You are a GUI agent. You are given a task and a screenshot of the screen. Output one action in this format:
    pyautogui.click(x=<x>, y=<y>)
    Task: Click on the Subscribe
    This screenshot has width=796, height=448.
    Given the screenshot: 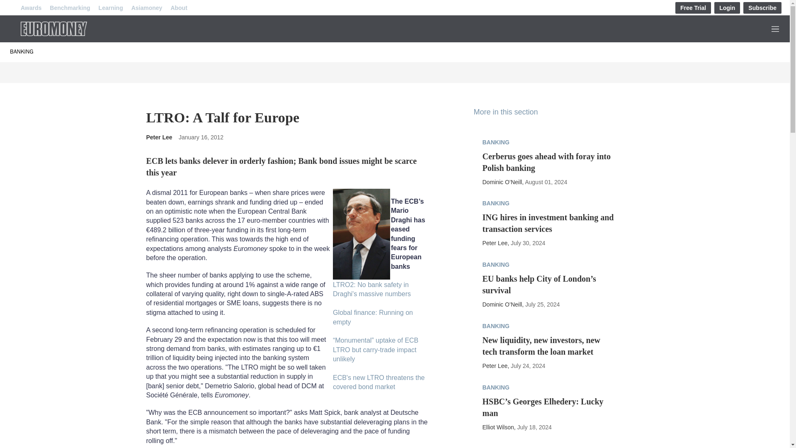 What is the action you would take?
    pyautogui.click(x=762, y=7)
    